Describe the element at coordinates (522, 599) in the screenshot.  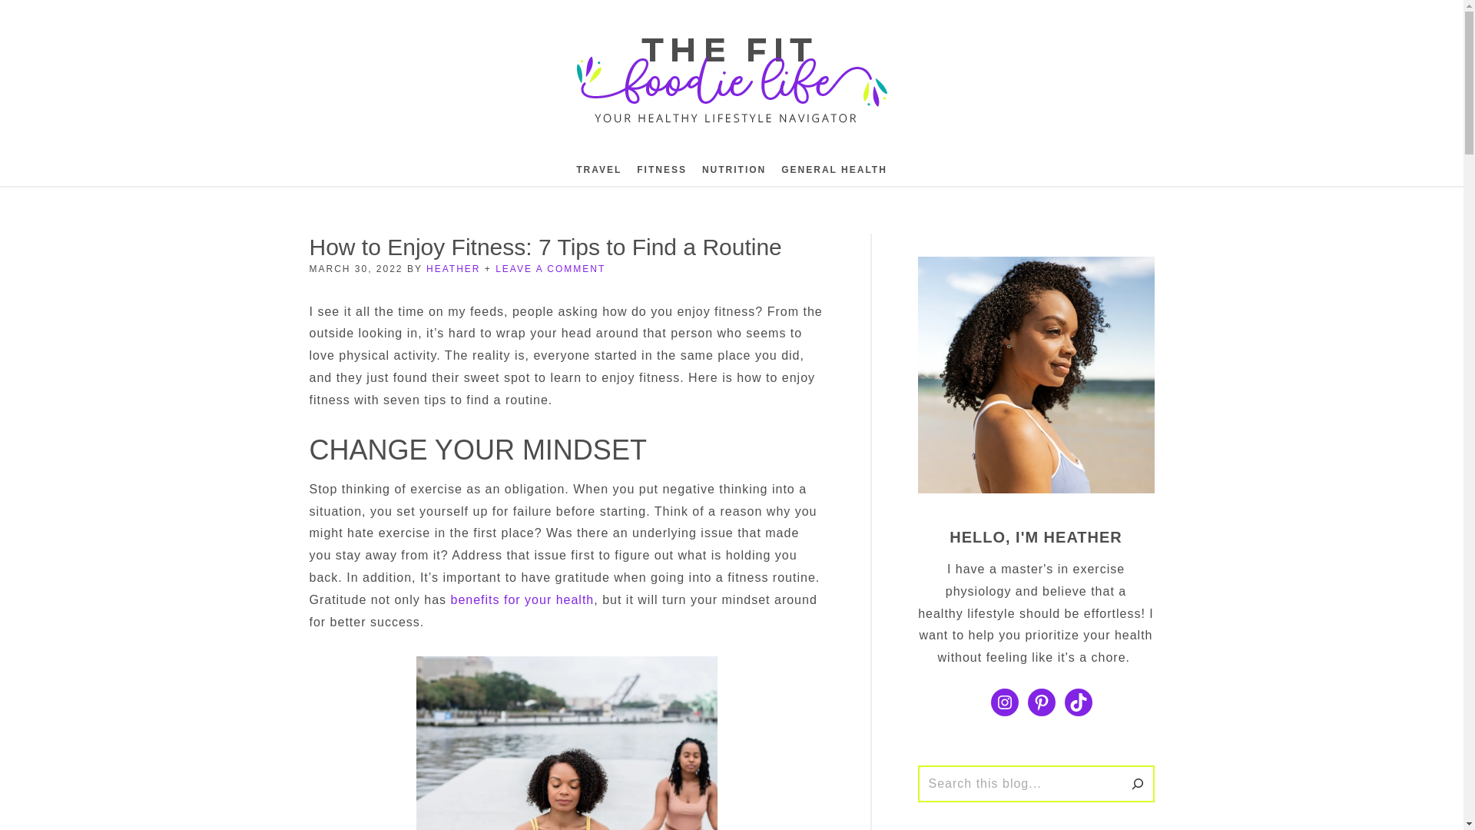
I see `benefits for your health` at that location.